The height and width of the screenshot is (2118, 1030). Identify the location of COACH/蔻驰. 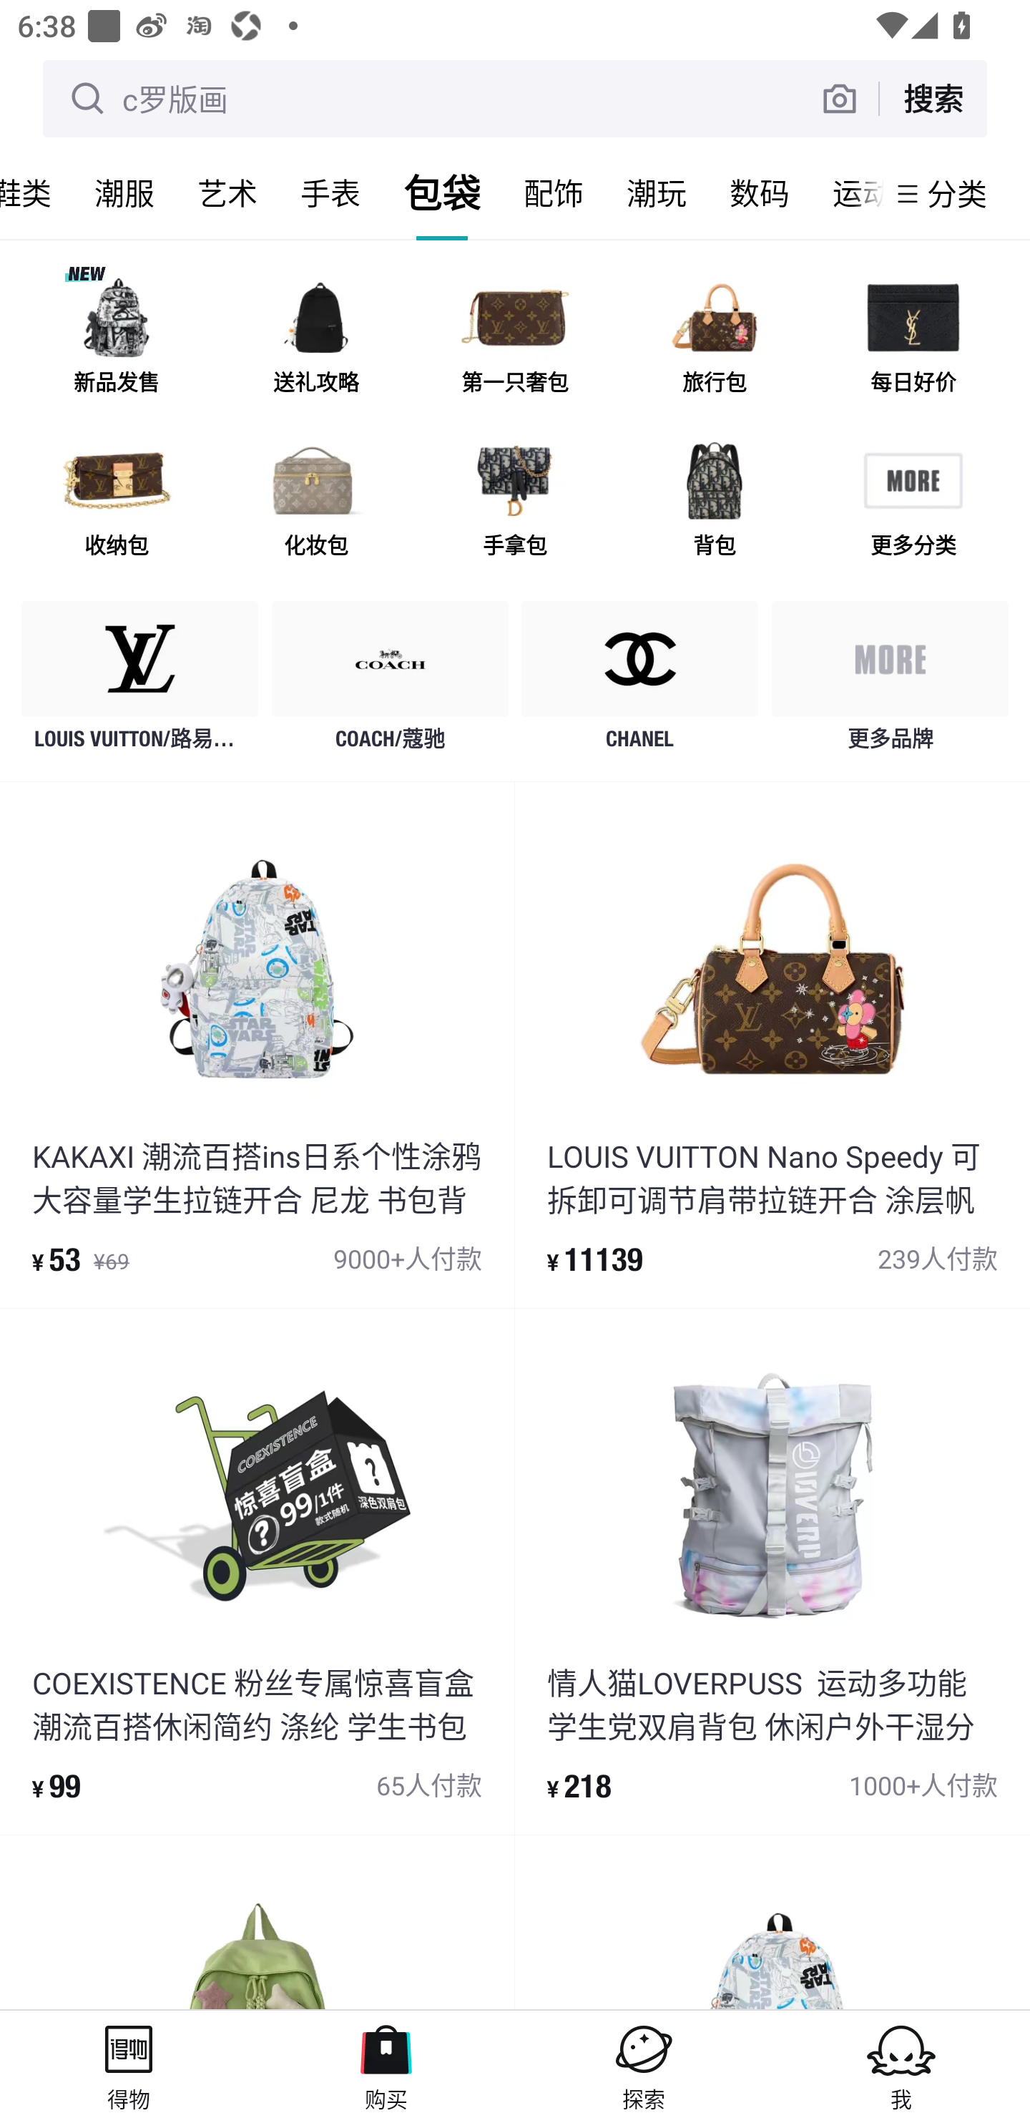
(391, 683).